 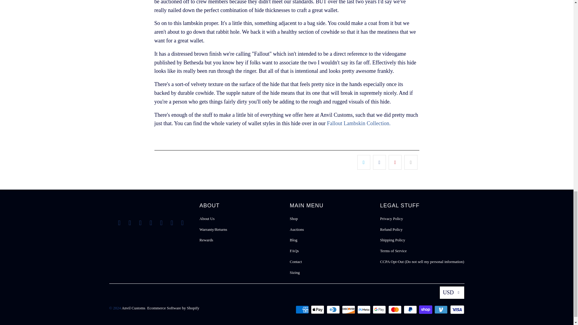 What do you see at coordinates (334, 310) in the screenshot?
I see `Diners Club` at bounding box center [334, 310].